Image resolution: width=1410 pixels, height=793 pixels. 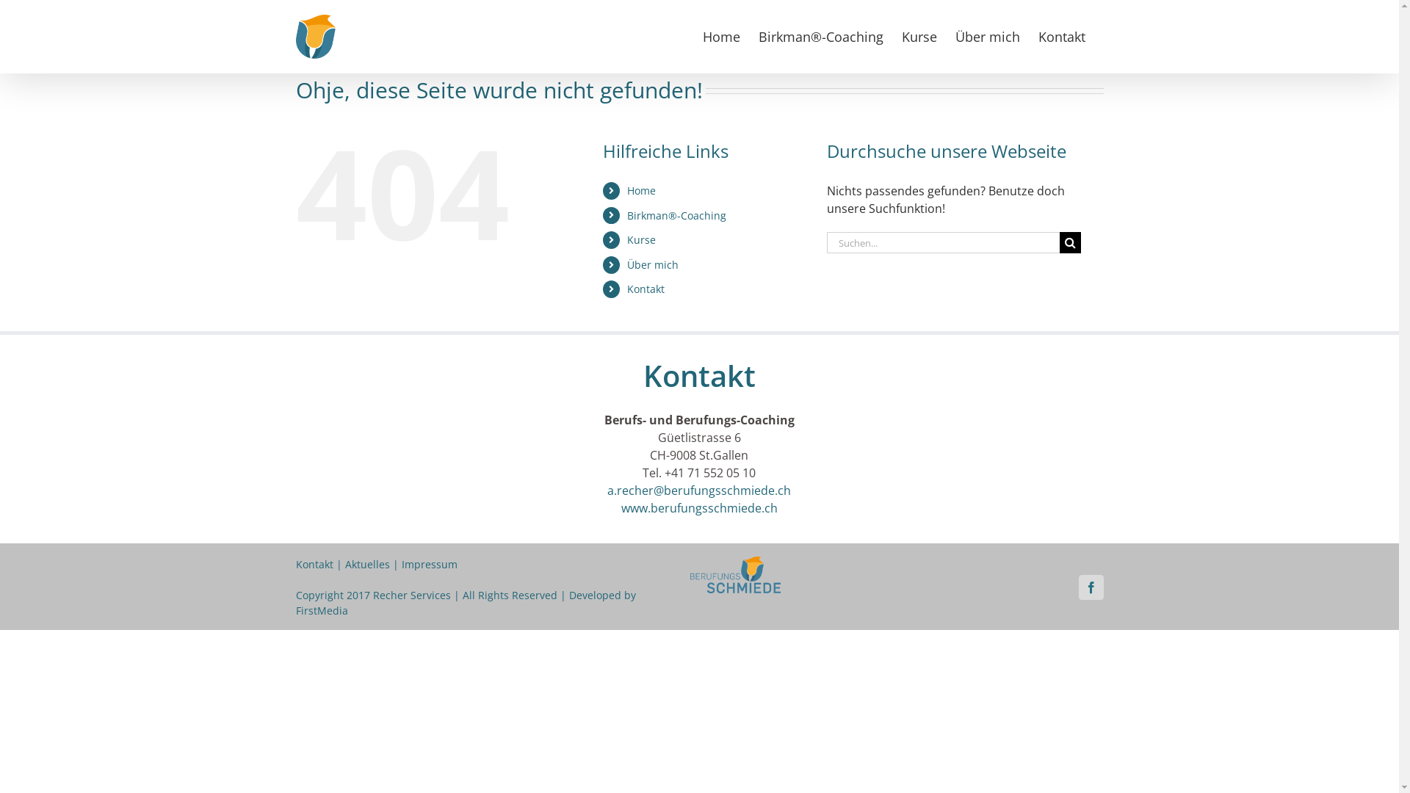 What do you see at coordinates (642, 239) in the screenshot?
I see `Kurse` at bounding box center [642, 239].